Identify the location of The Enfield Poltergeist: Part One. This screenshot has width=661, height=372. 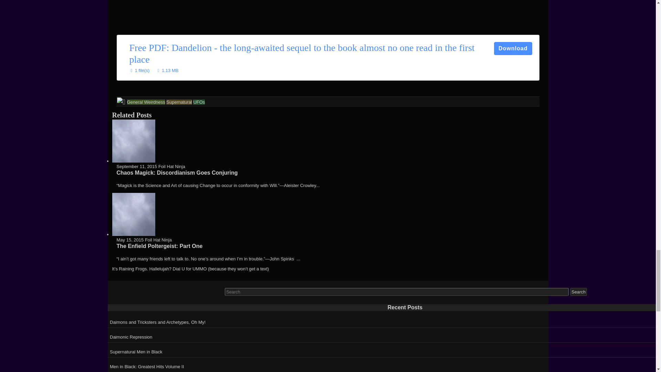
(159, 246).